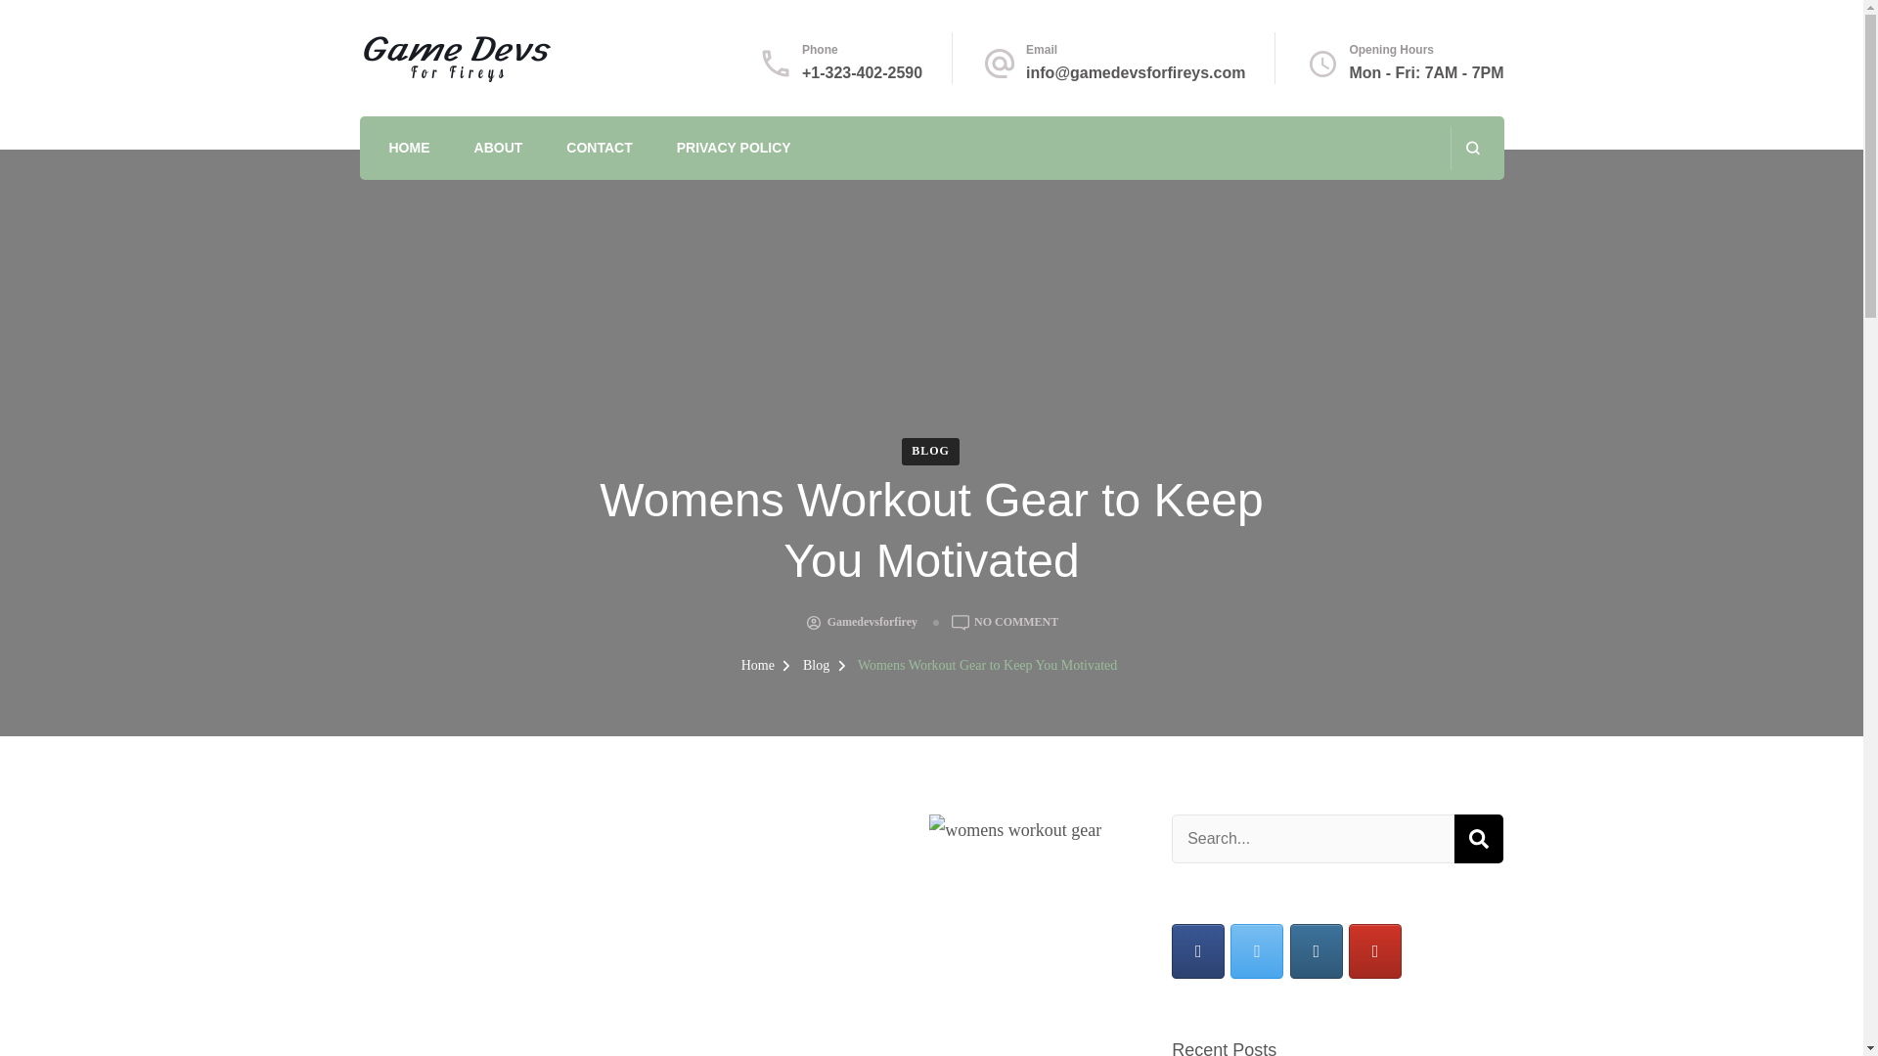  Describe the element at coordinates (508, 60) in the screenshot. I see `Game Devs For Fireys` at that location.